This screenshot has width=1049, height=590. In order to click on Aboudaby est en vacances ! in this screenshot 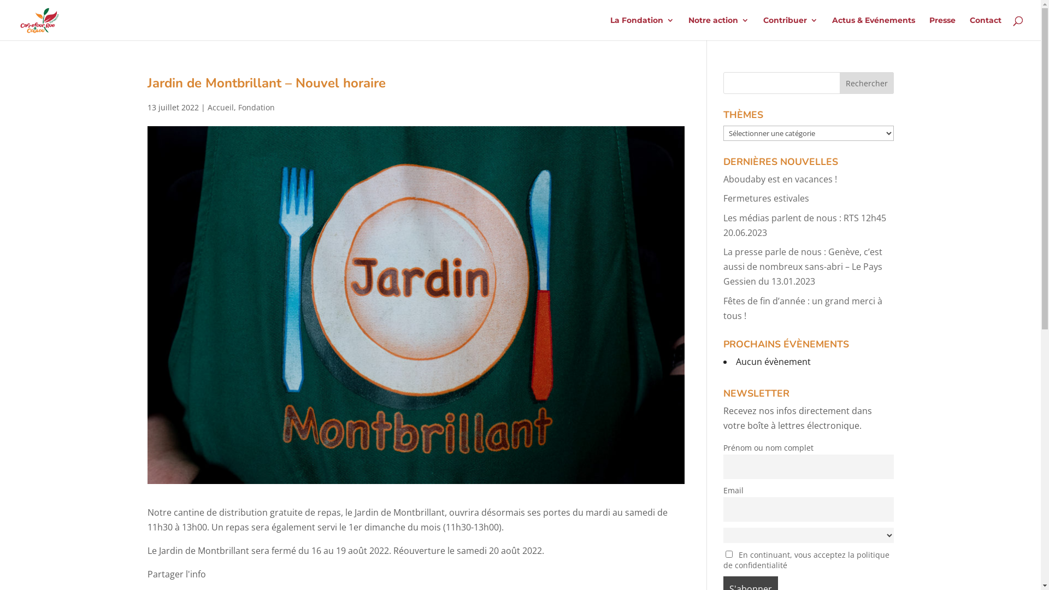, I will do `click(780, 179)`.